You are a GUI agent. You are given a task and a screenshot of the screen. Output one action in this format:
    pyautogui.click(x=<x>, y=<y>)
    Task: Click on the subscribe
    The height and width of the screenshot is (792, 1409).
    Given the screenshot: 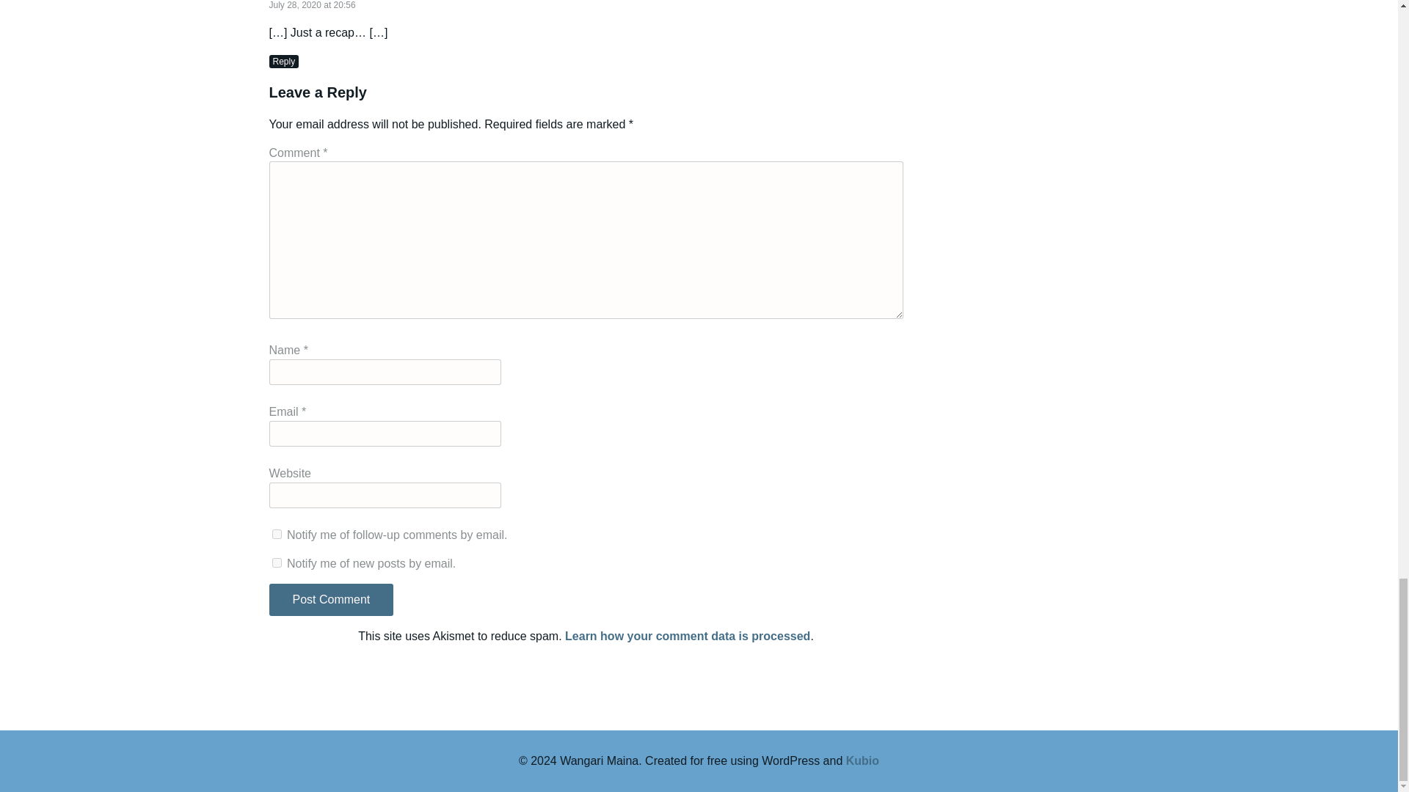 What is the action you would take?
    pyautogui.click(x=276, y=534)
    